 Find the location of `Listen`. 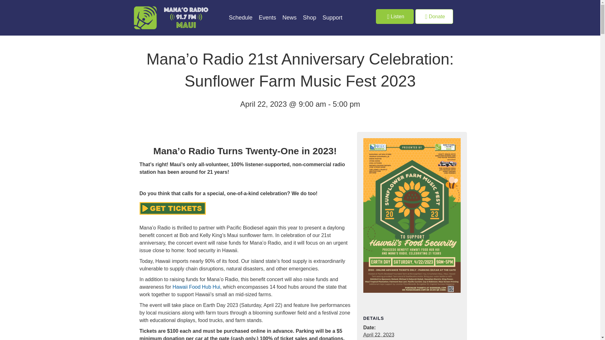

Listen is located at coordinates (395, 16).